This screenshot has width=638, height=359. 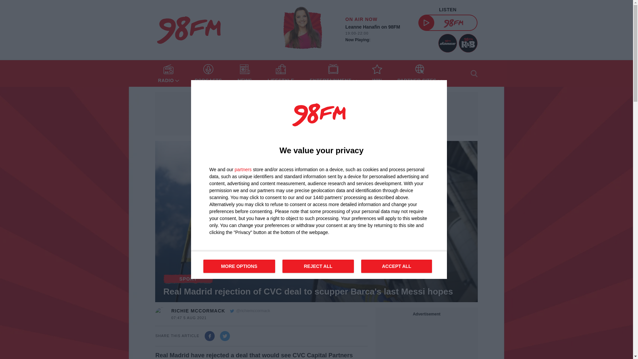 What do you see at coordinates (239, 266) in the screenshot?
I see `MORE OPTIONS` at bounding box center [239, 266].